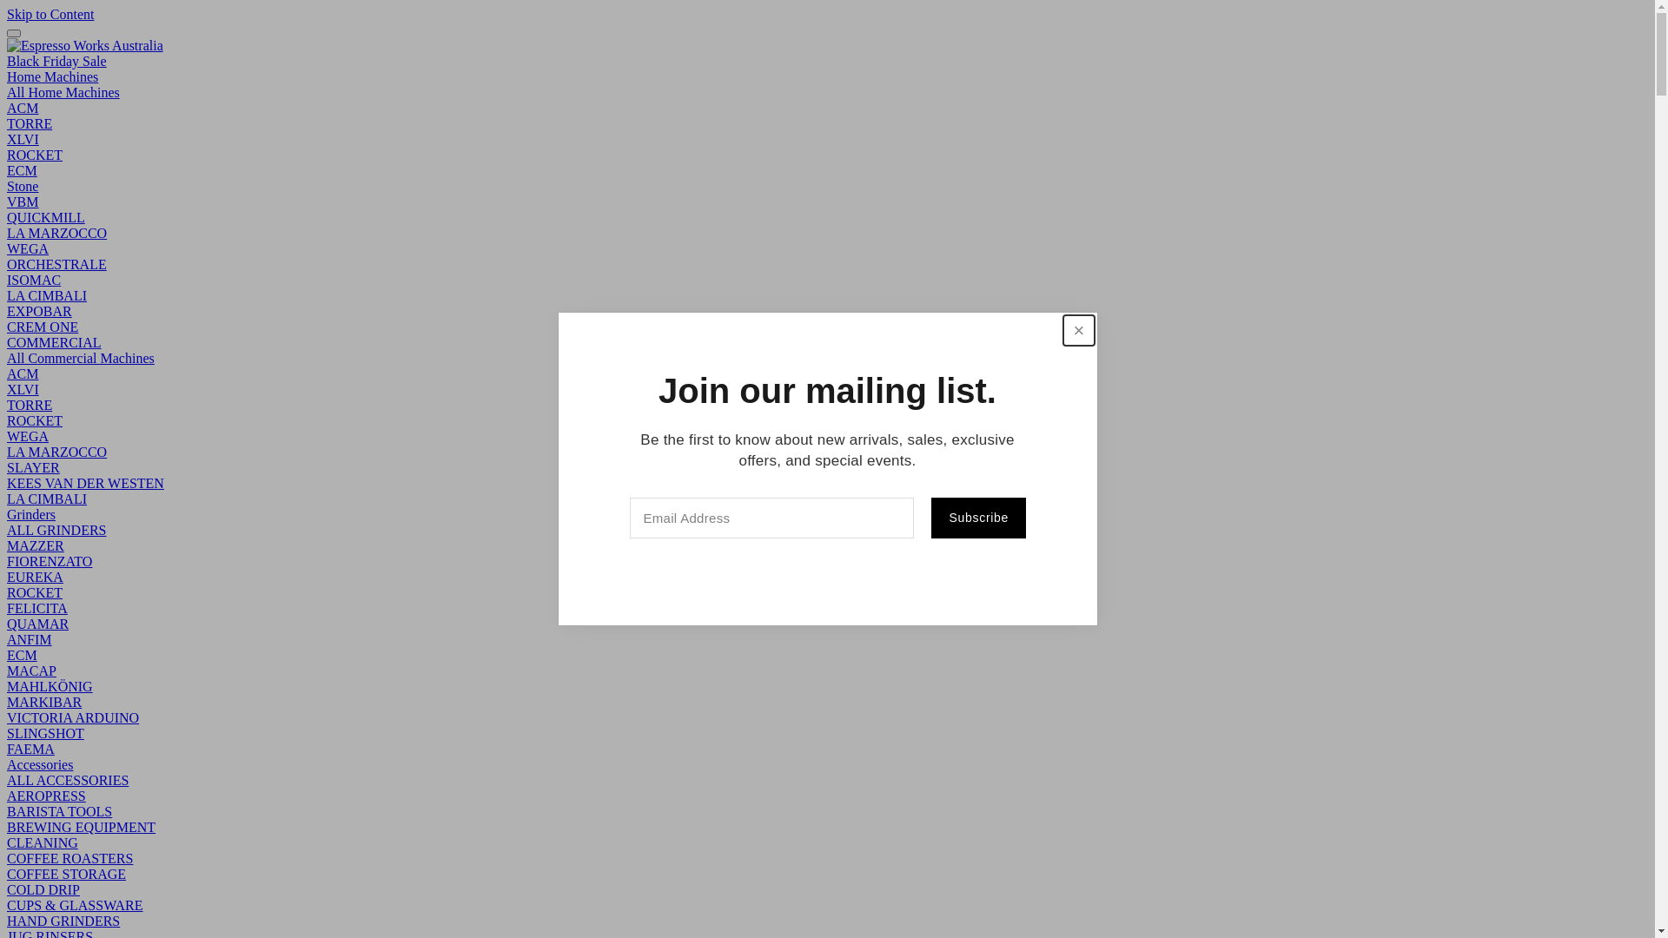  I want to click on LA MARZOCCO, so click(56, 452).